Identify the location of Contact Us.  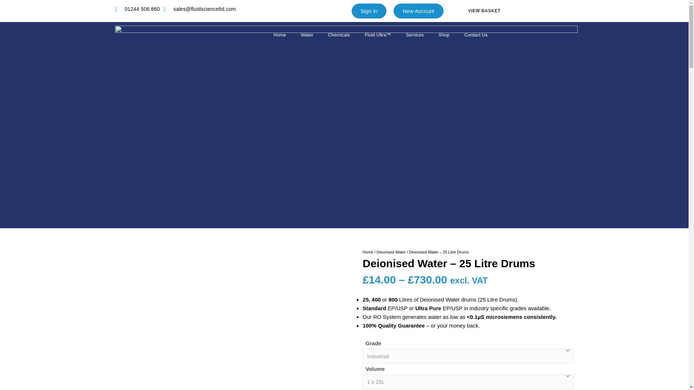
(476, 35).